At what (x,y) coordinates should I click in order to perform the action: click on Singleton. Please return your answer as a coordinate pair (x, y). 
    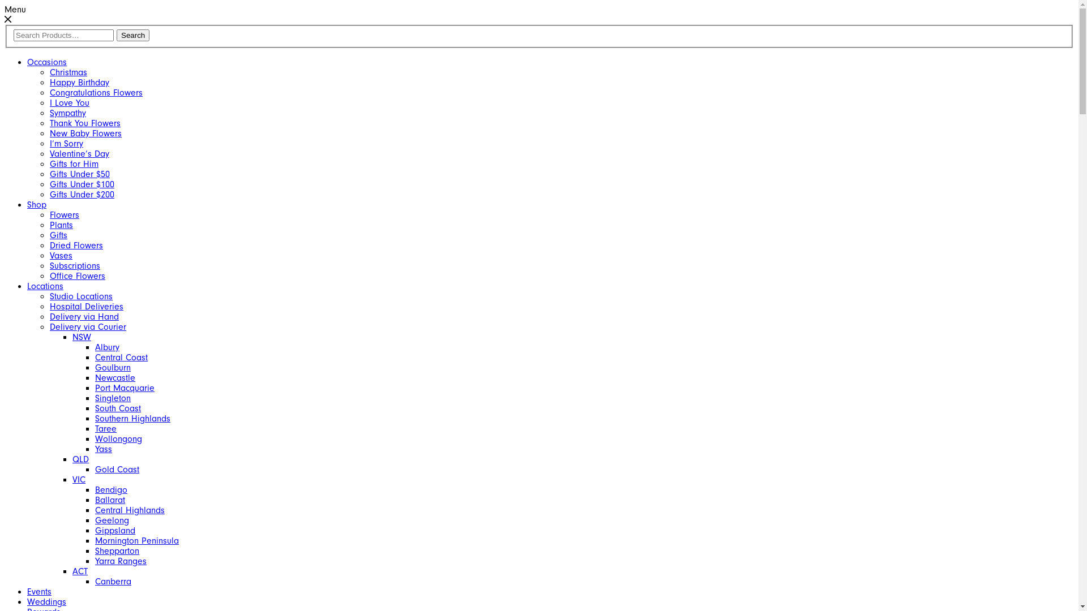
    Looking at the image, I should click on (113, 398).